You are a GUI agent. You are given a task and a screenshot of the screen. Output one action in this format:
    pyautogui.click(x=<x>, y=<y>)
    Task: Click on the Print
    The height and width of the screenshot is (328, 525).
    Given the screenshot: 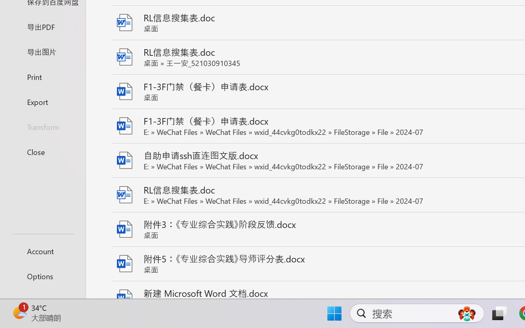 What is the action you would take?
    pyautogui.click(x=43, y=76)
    